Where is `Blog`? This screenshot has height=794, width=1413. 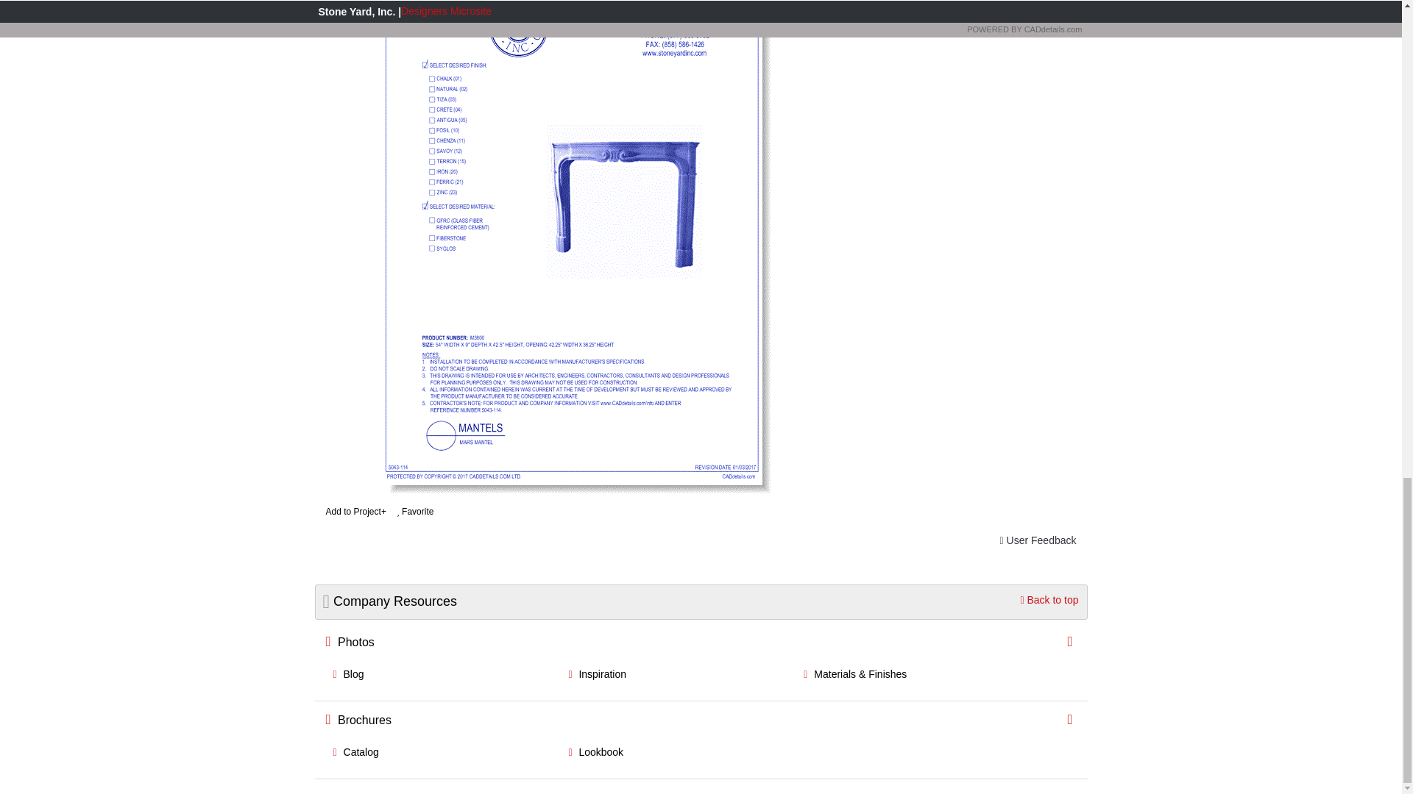
Blog is located at coordinates (347, 673).